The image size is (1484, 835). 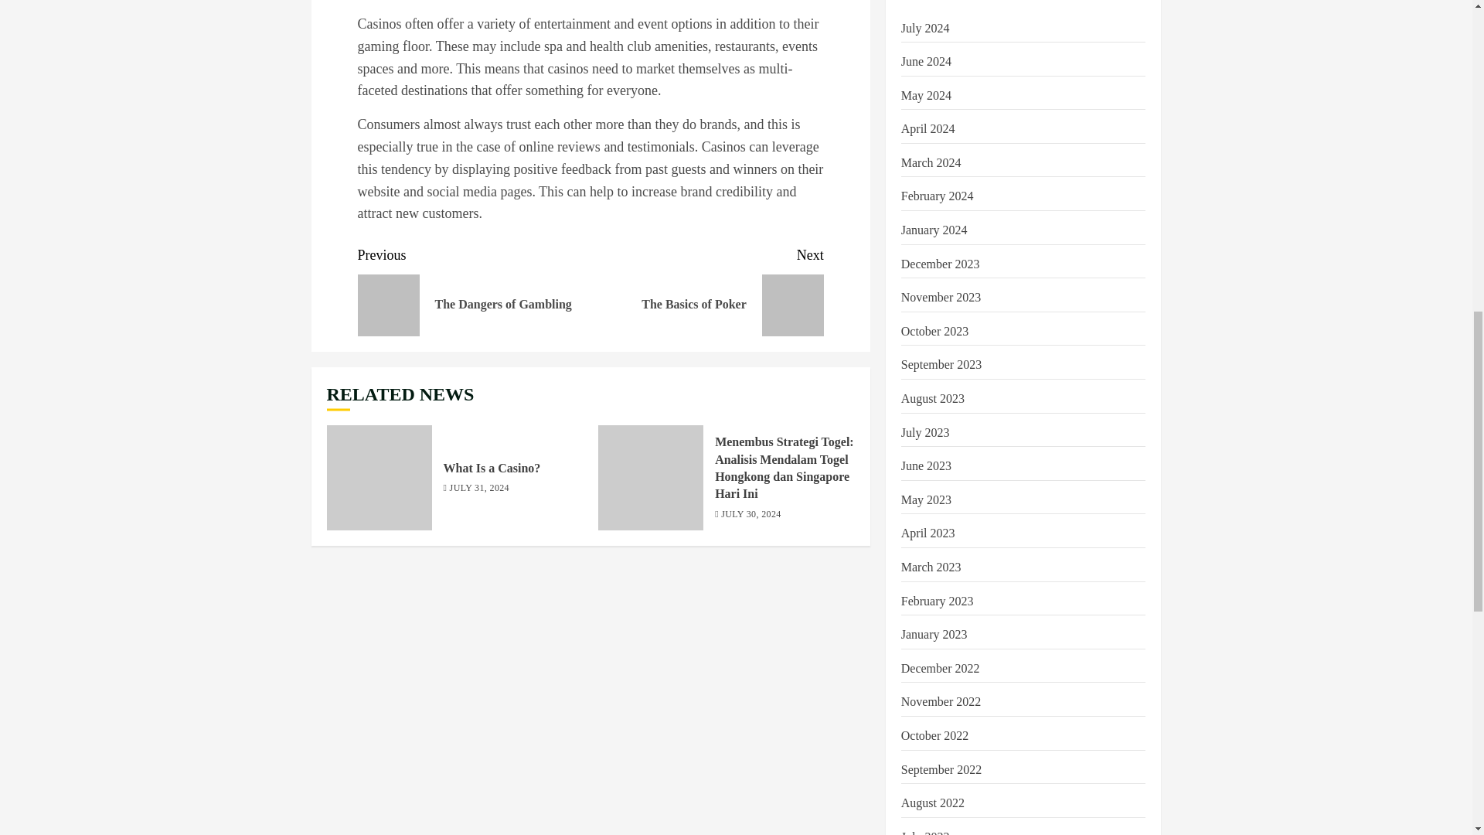 What do you see at coordinates (924, 29) in the screenshot?
I see `May 2024` at bounding box center [924, 29].